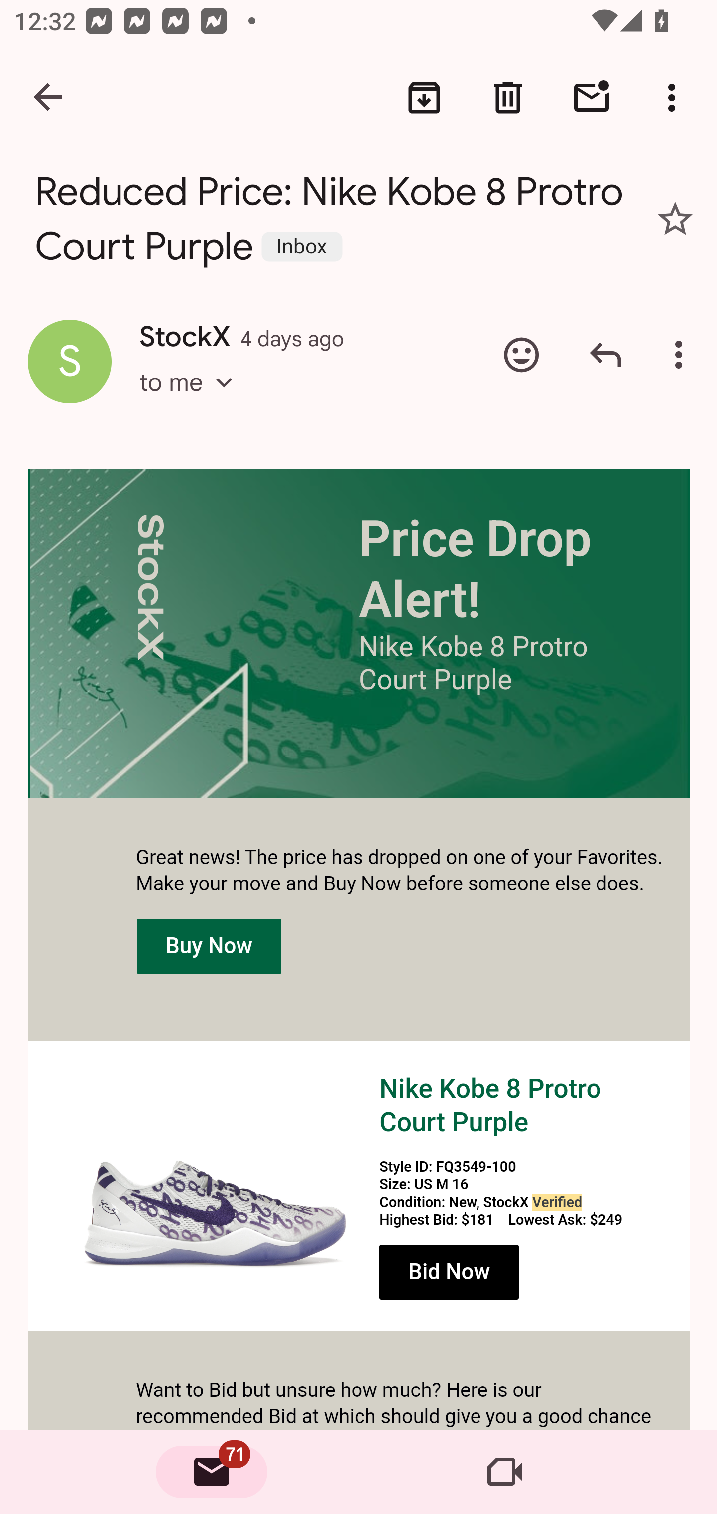  Describe the element at coordinates (675, 98) in the screenshot. I see `More options` at that location.